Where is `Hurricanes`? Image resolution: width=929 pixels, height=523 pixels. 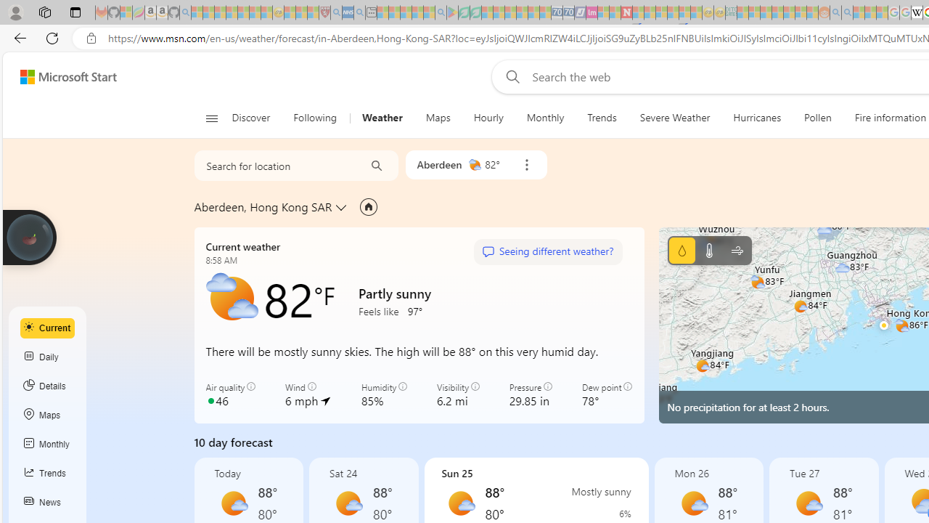
Hurricanes is located at coordinates (758, 118).